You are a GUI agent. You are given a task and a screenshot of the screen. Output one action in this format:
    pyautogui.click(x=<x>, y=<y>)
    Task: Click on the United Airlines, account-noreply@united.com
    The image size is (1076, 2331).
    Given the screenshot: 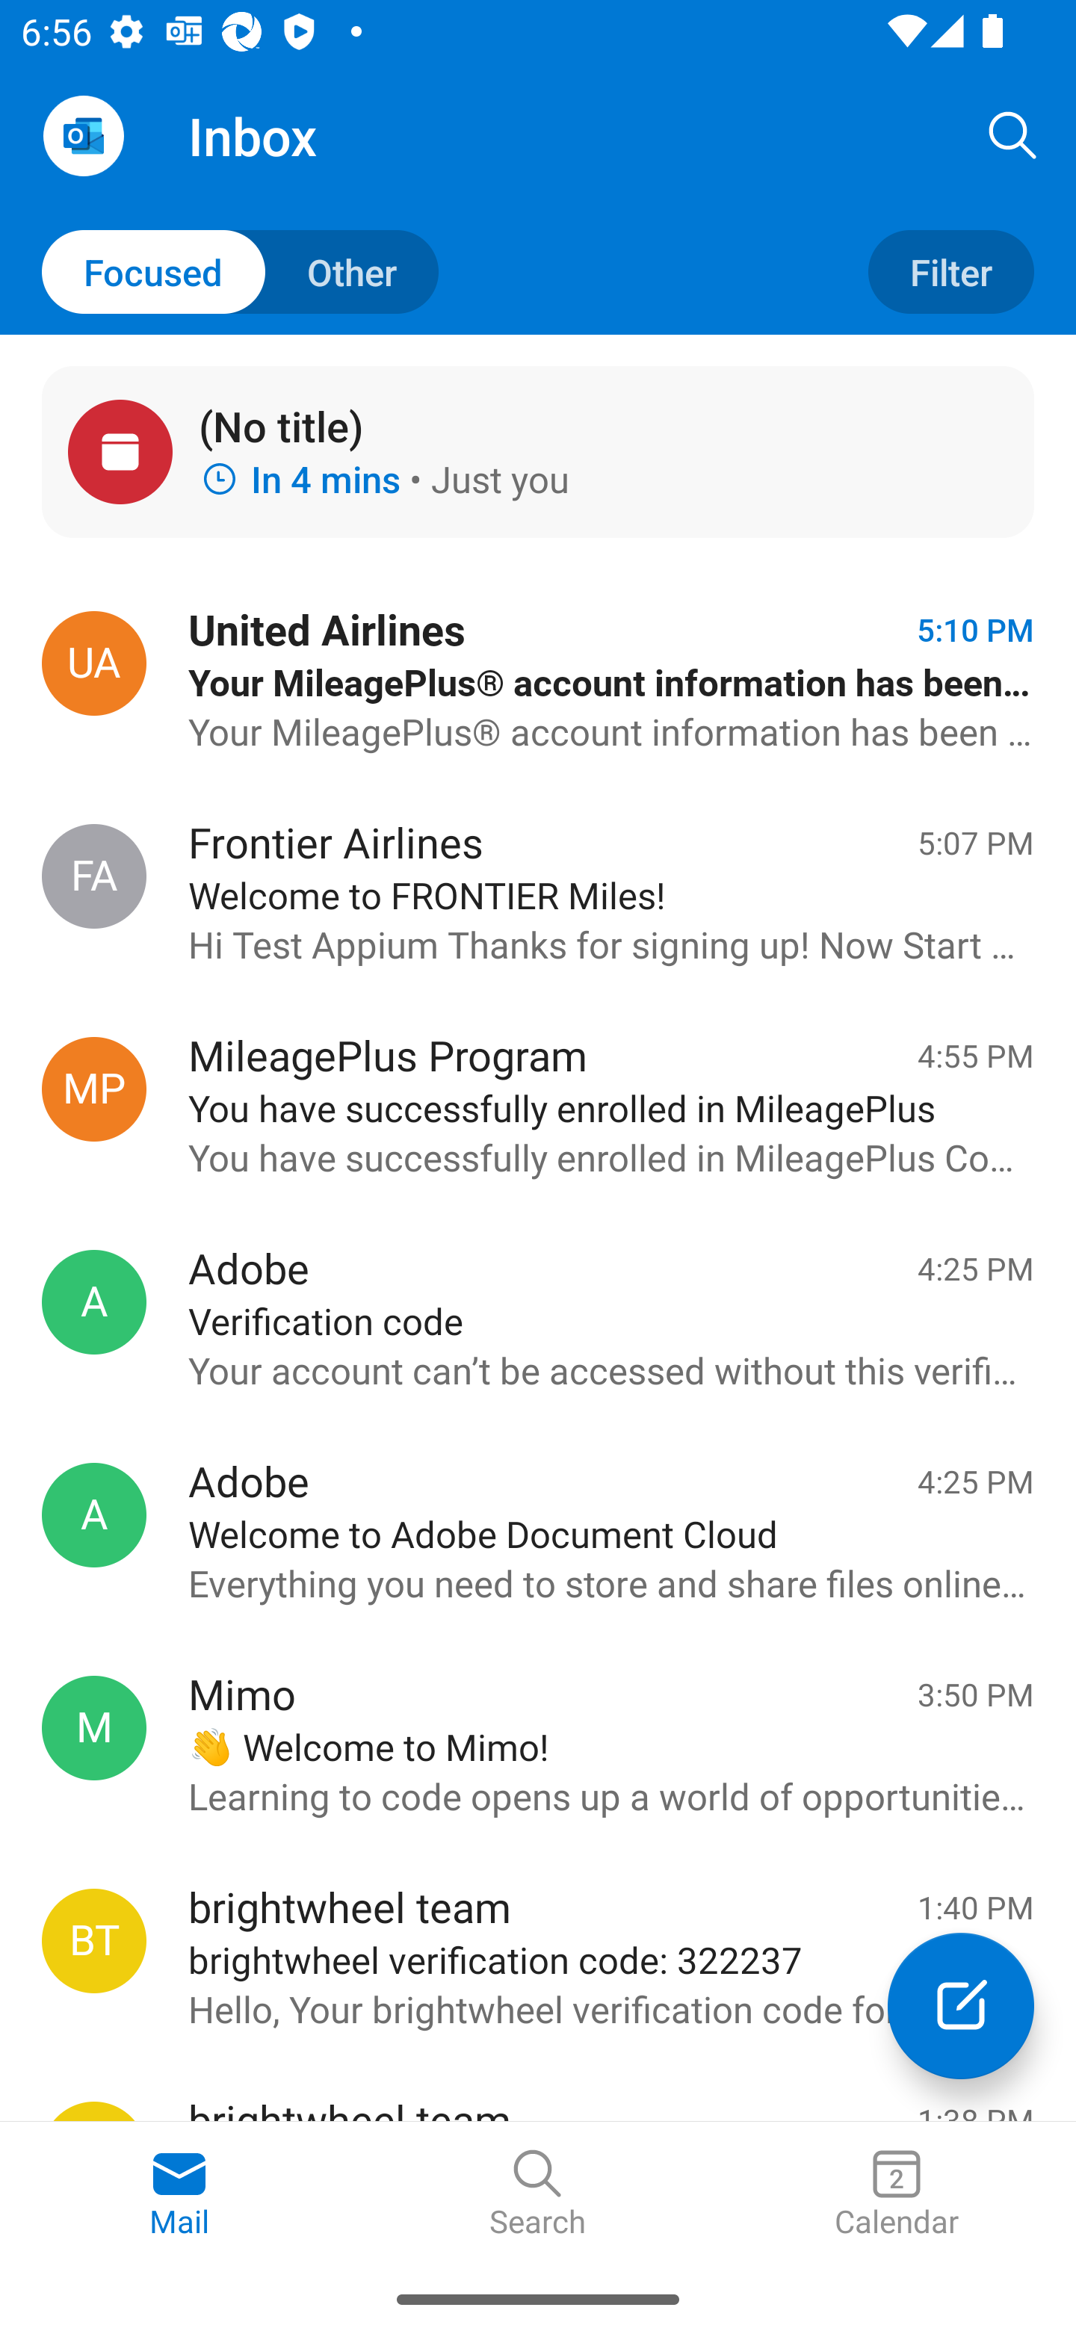 What is the action you would take?
    pyautogui.click(x=94, y=663)
    